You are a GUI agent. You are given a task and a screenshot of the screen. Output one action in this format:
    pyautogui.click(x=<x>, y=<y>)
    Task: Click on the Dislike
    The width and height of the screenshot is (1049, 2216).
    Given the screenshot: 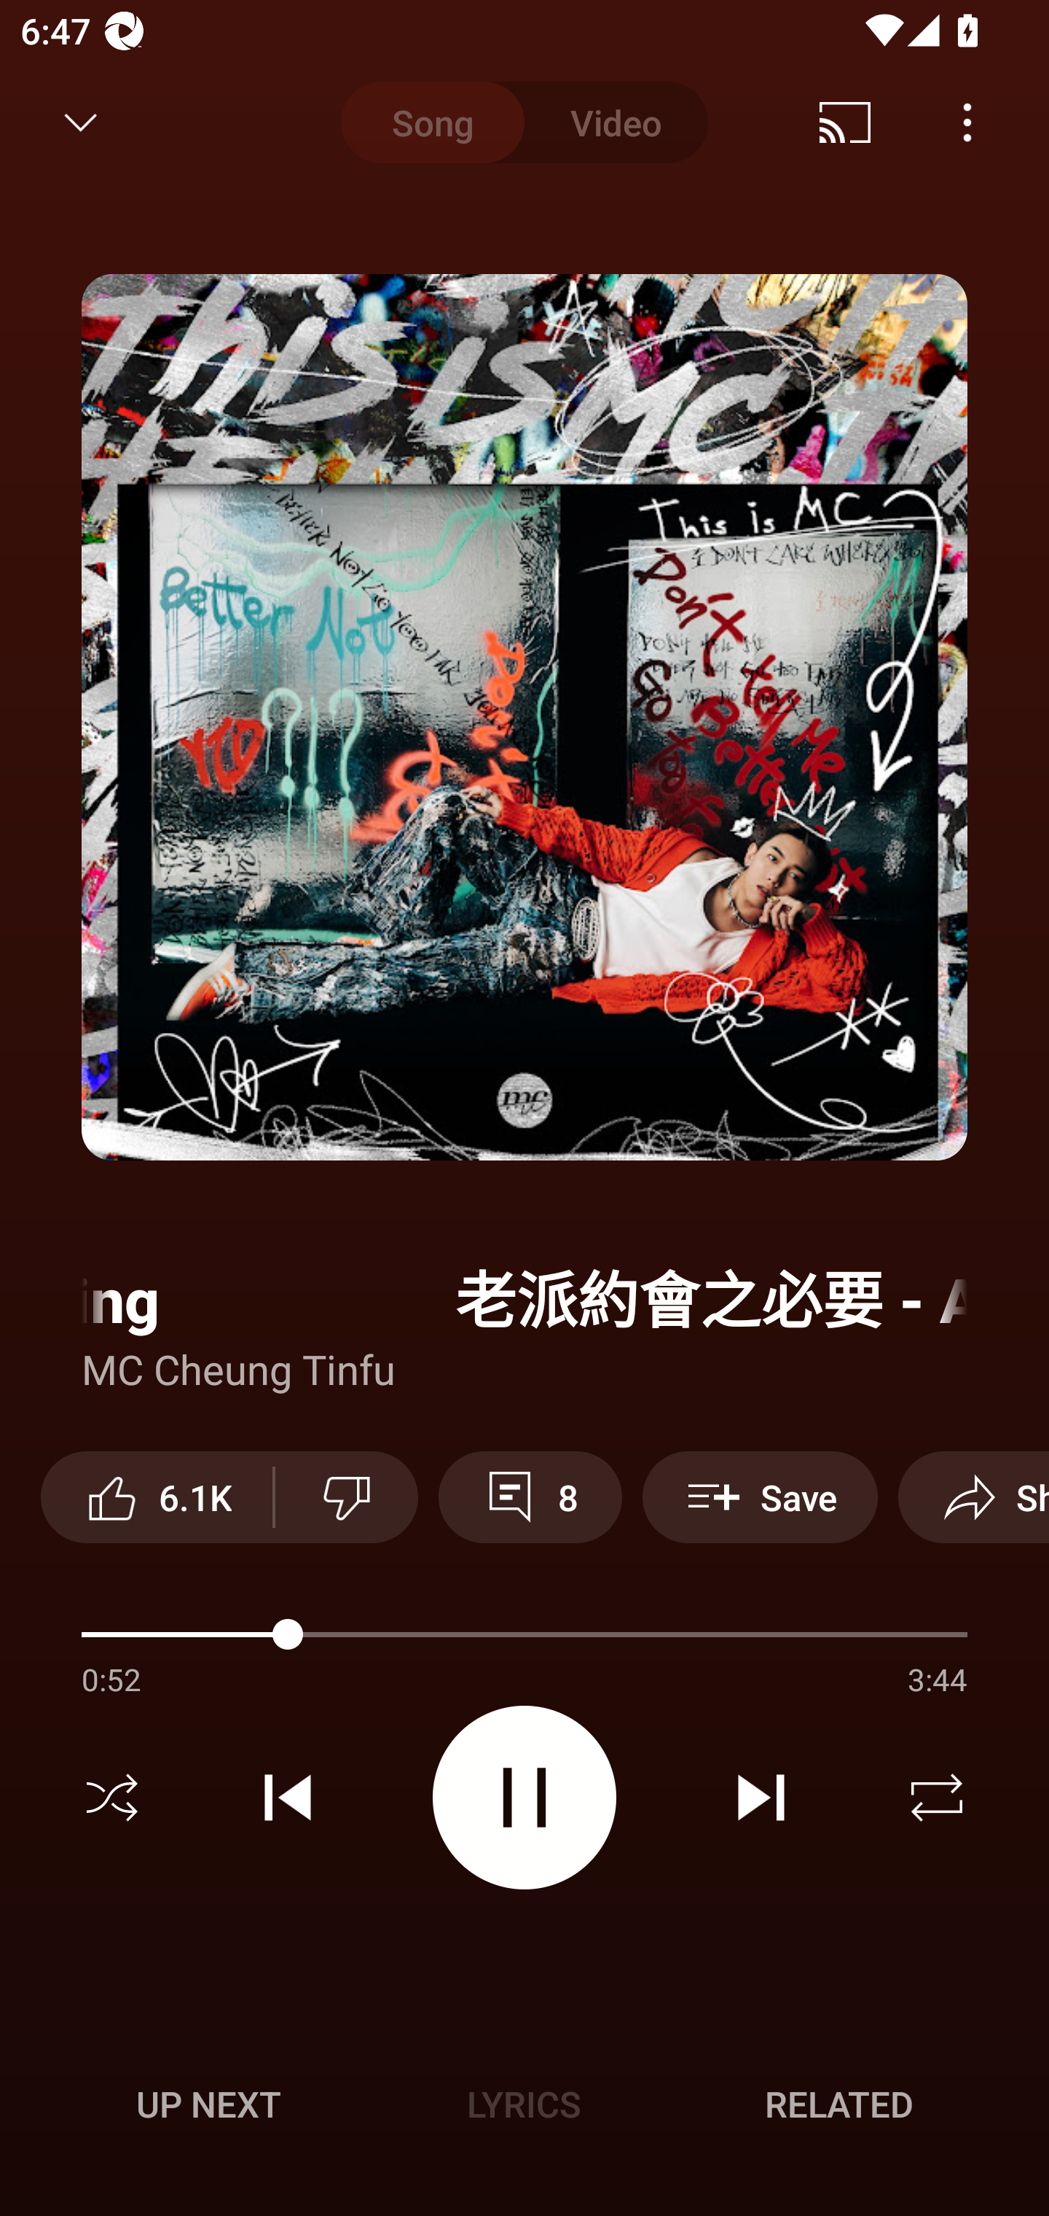 What is the action you would take?
    pyautogui.click(x=347, y=1497)
    